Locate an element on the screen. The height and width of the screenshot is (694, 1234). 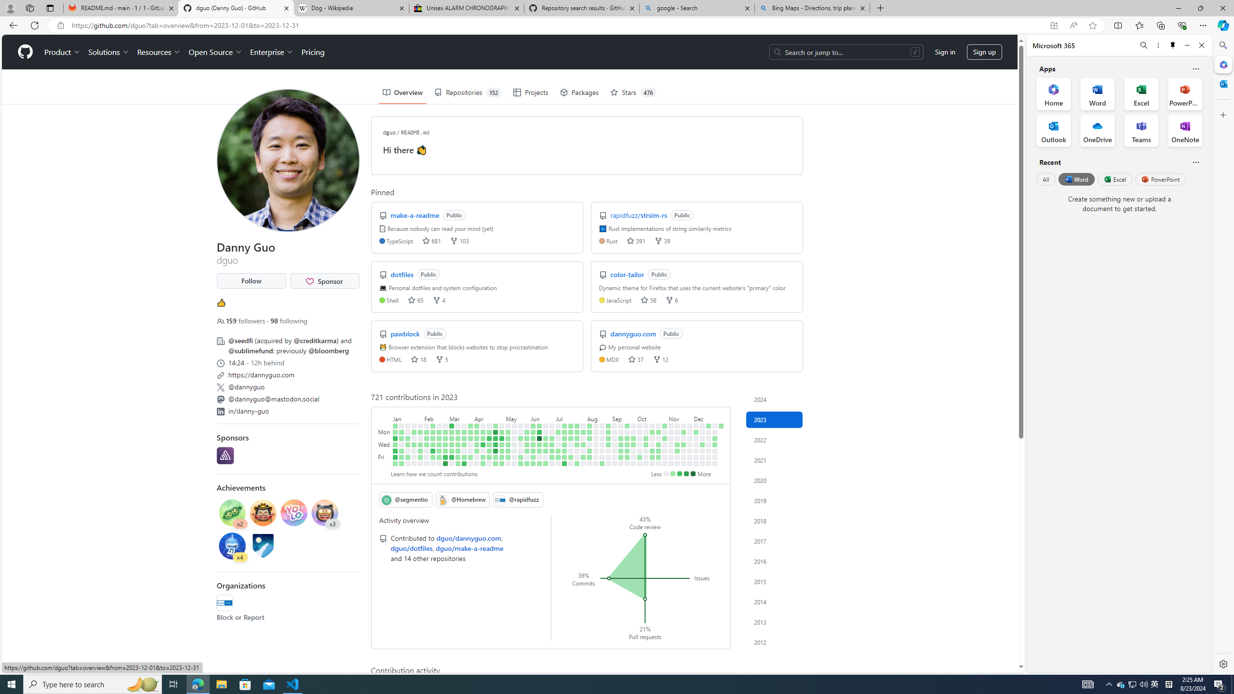
stars is located at coordinates (632, 360).